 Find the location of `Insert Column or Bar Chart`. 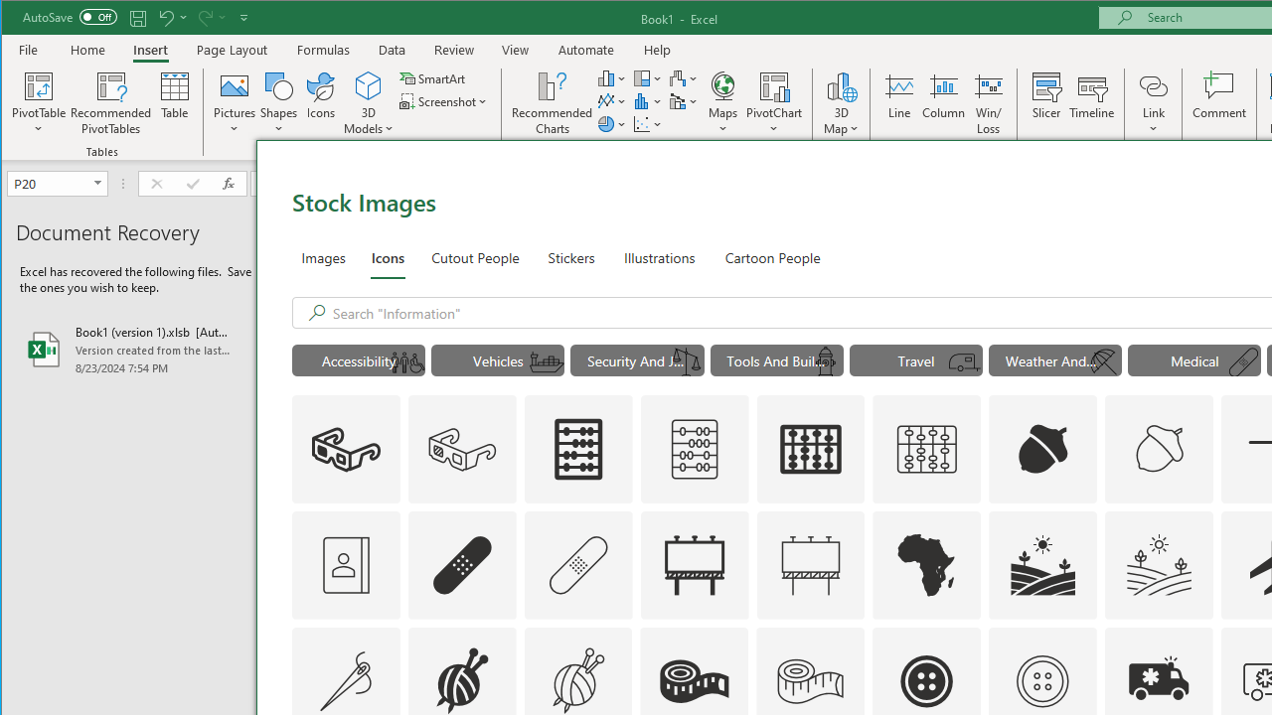

Insert Column or Bar Chart is located at coordinates (612, 77).